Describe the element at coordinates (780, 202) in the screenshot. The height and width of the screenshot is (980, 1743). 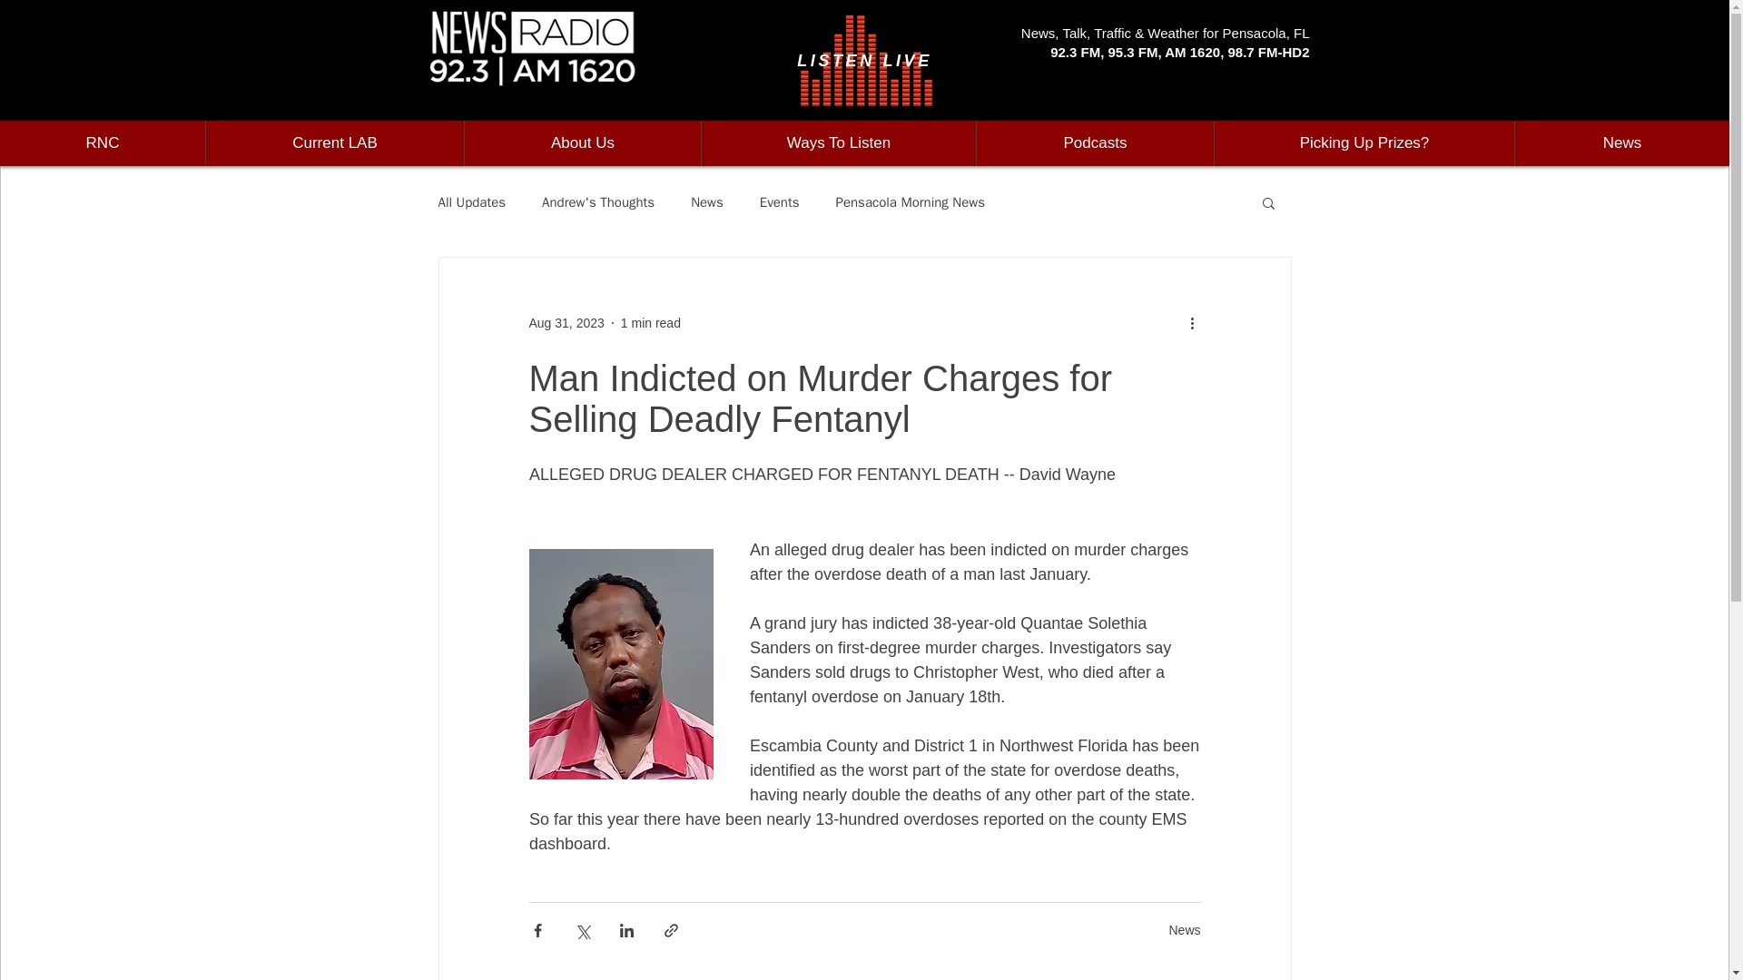
I see `Events` at that location.